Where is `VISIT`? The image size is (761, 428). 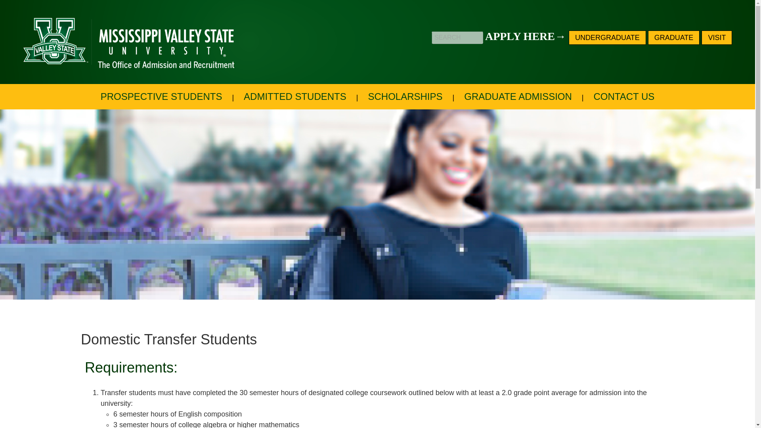 VISIT is located at coordinates (717, 37).